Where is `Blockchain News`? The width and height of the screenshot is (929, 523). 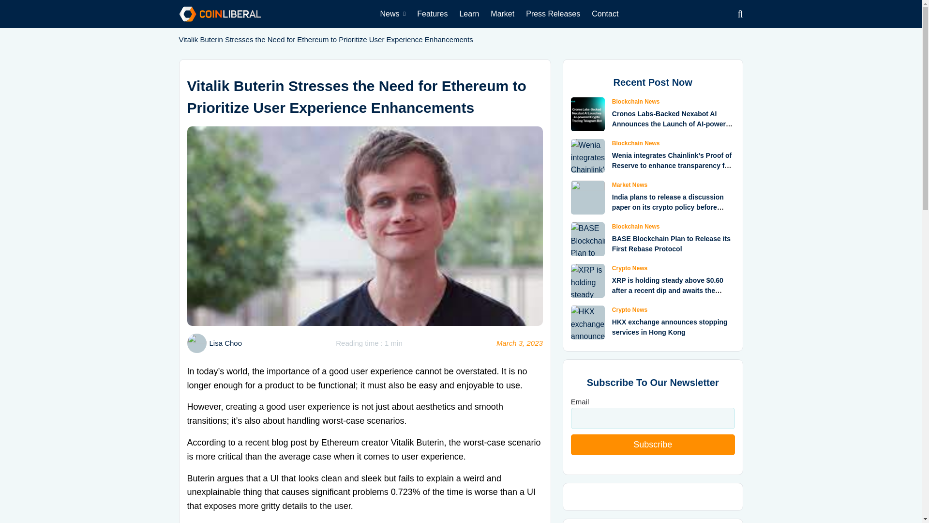
Blockchain News is located at coordinates (636, 143).